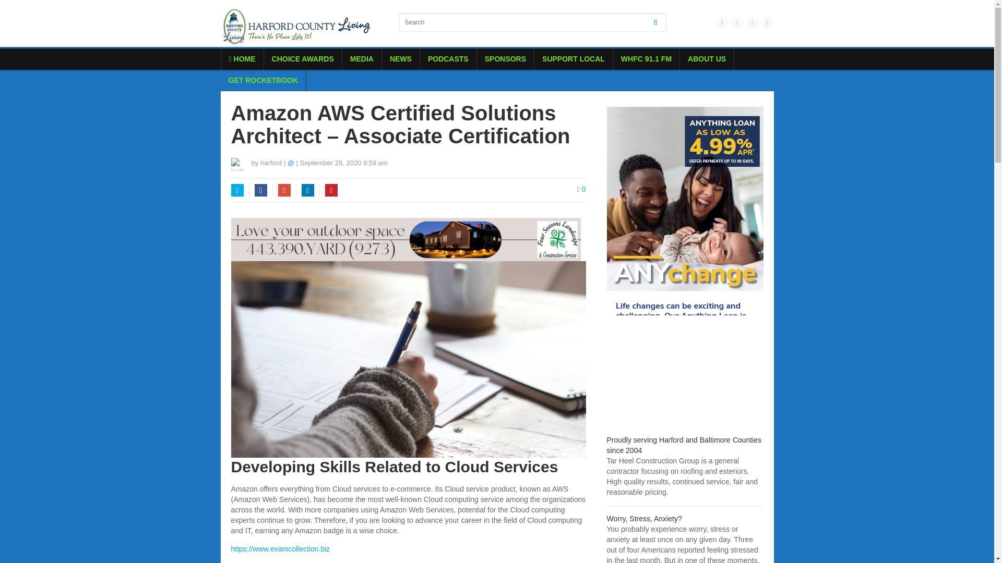 The width and height of the screenshot is (1002, 563). Describe the element at coordinates (573, 58) in the screenshot. I see `SUPPORT LOCAL` at that location.